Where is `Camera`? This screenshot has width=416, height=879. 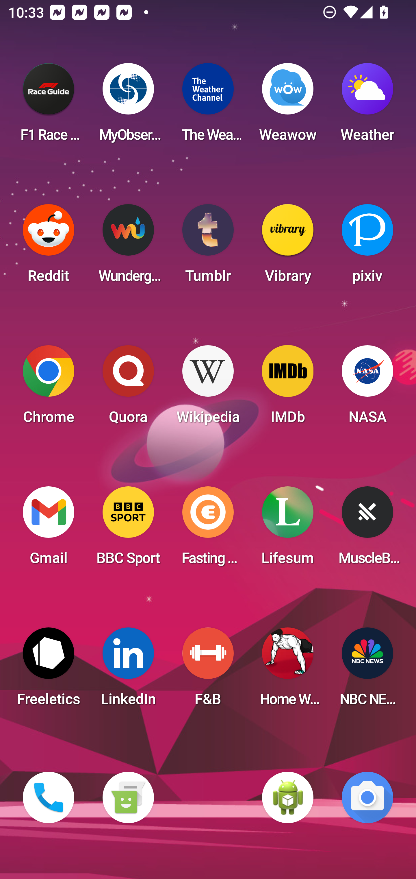
Camera is located at coordinates (367, 797).